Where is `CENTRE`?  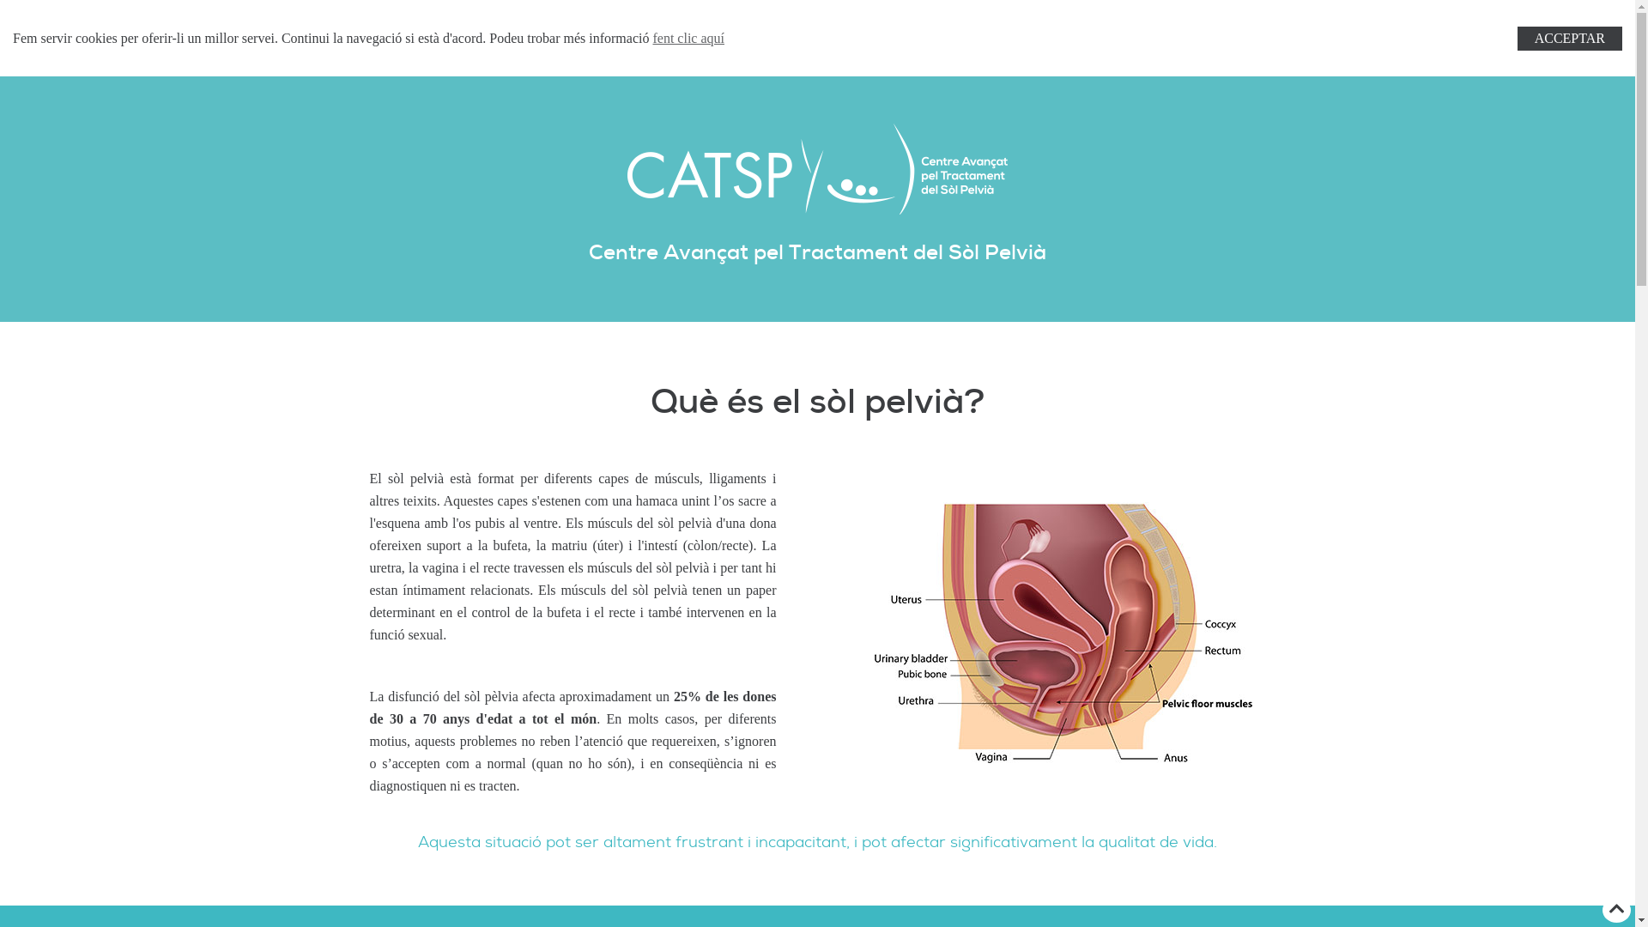 CENTRE is located at coordinates (726, 32).